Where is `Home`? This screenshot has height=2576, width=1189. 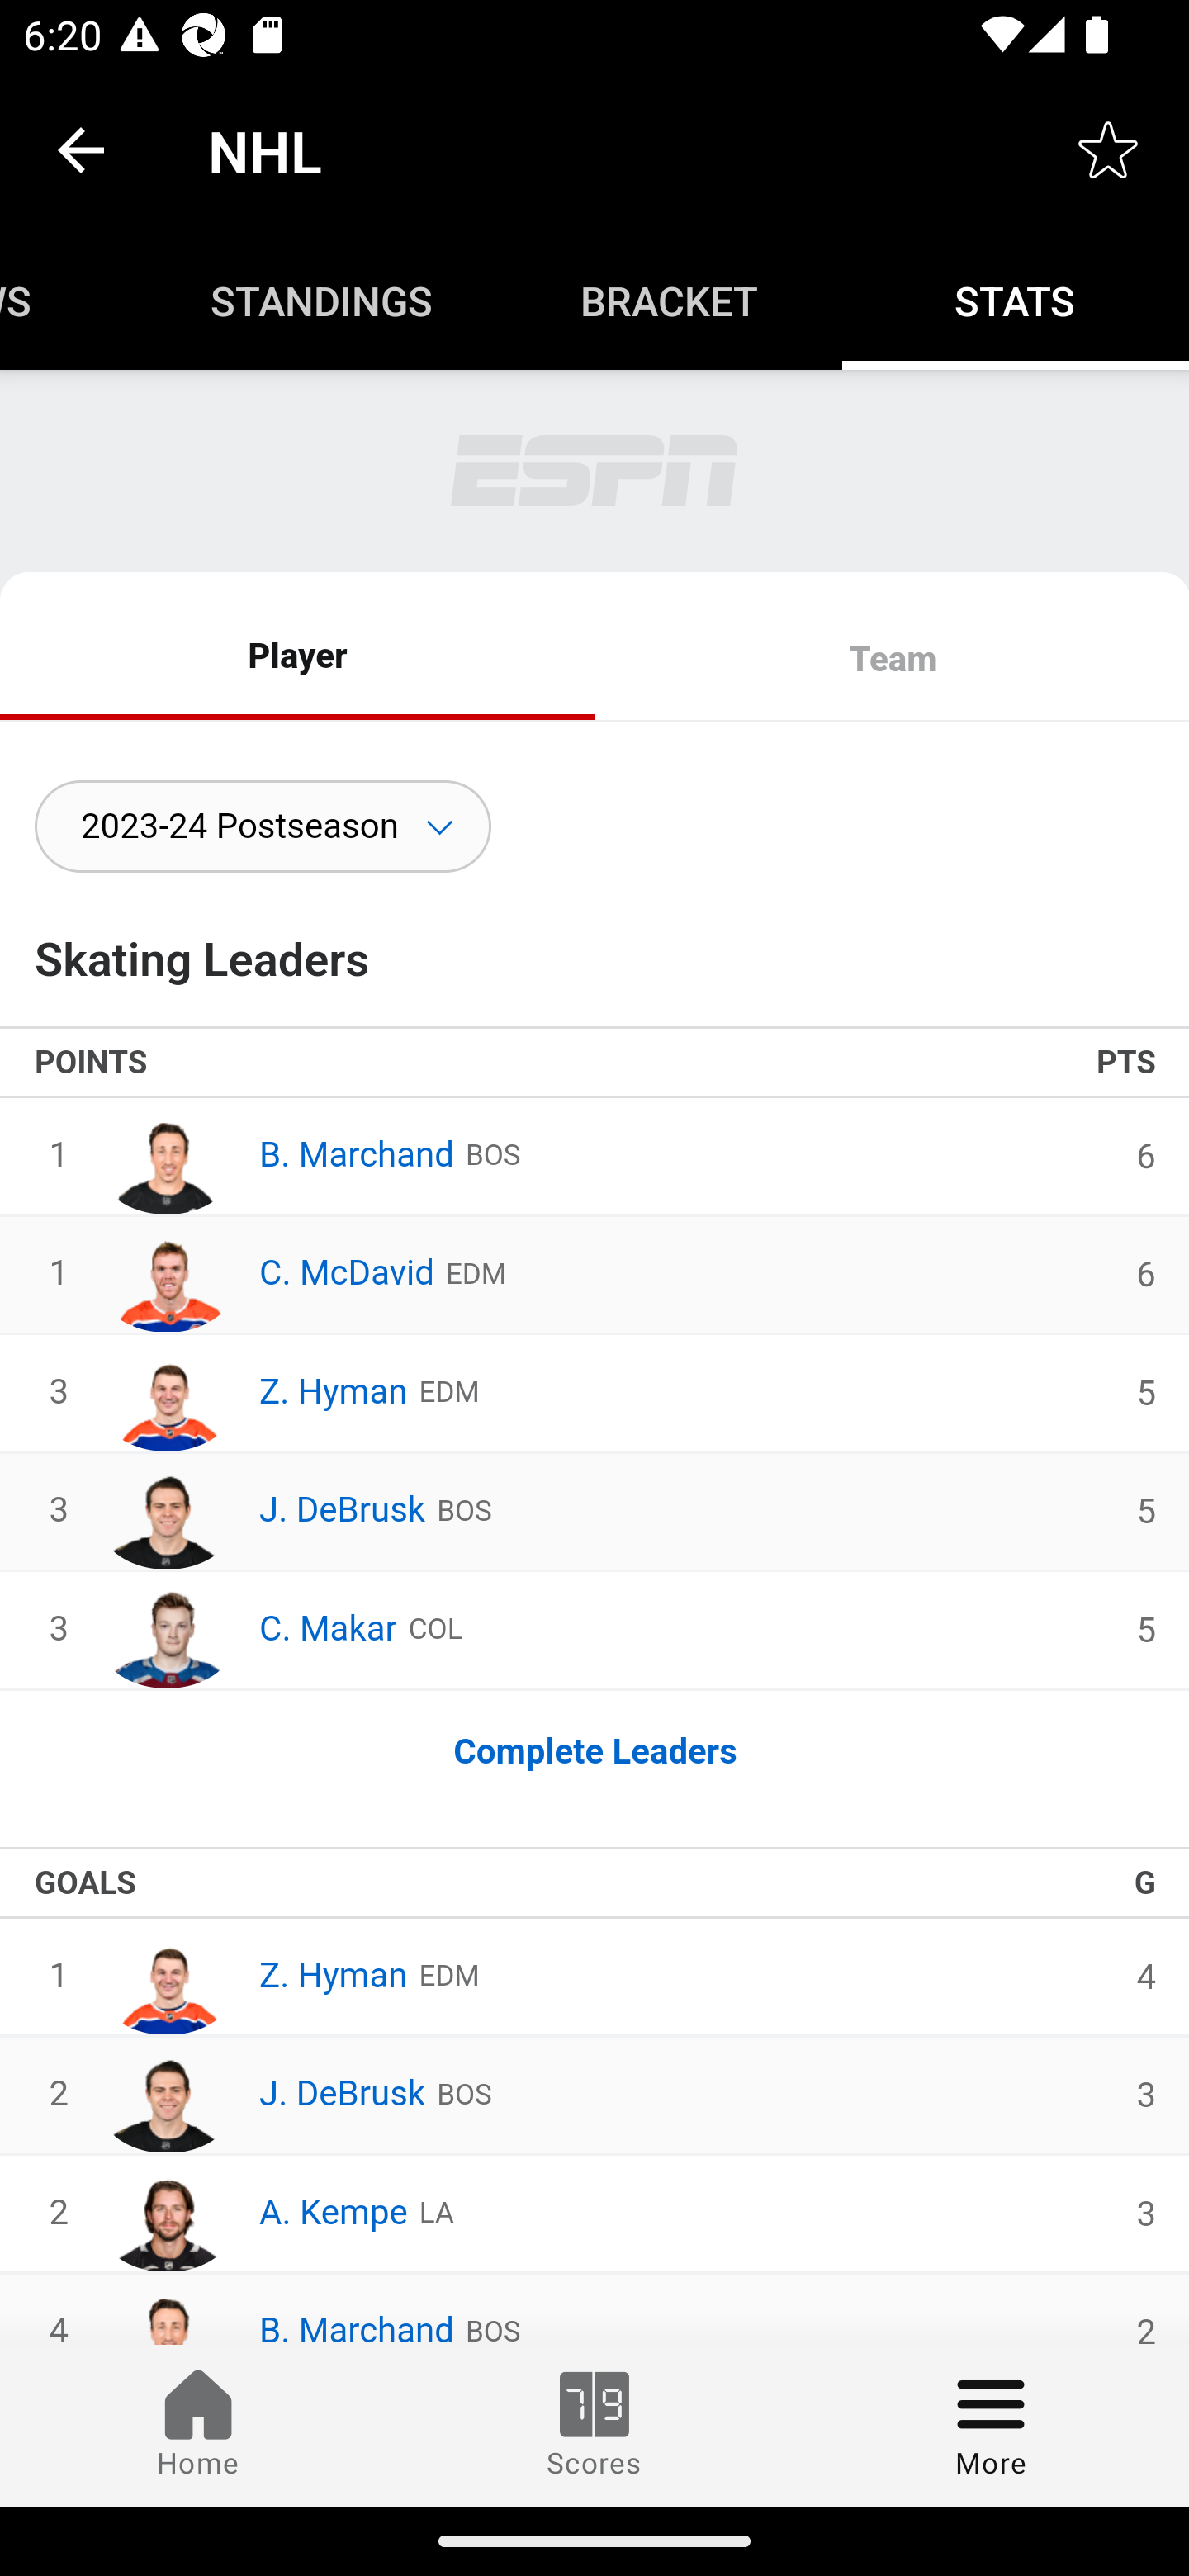 Home is located at coordinates (198, 2425).